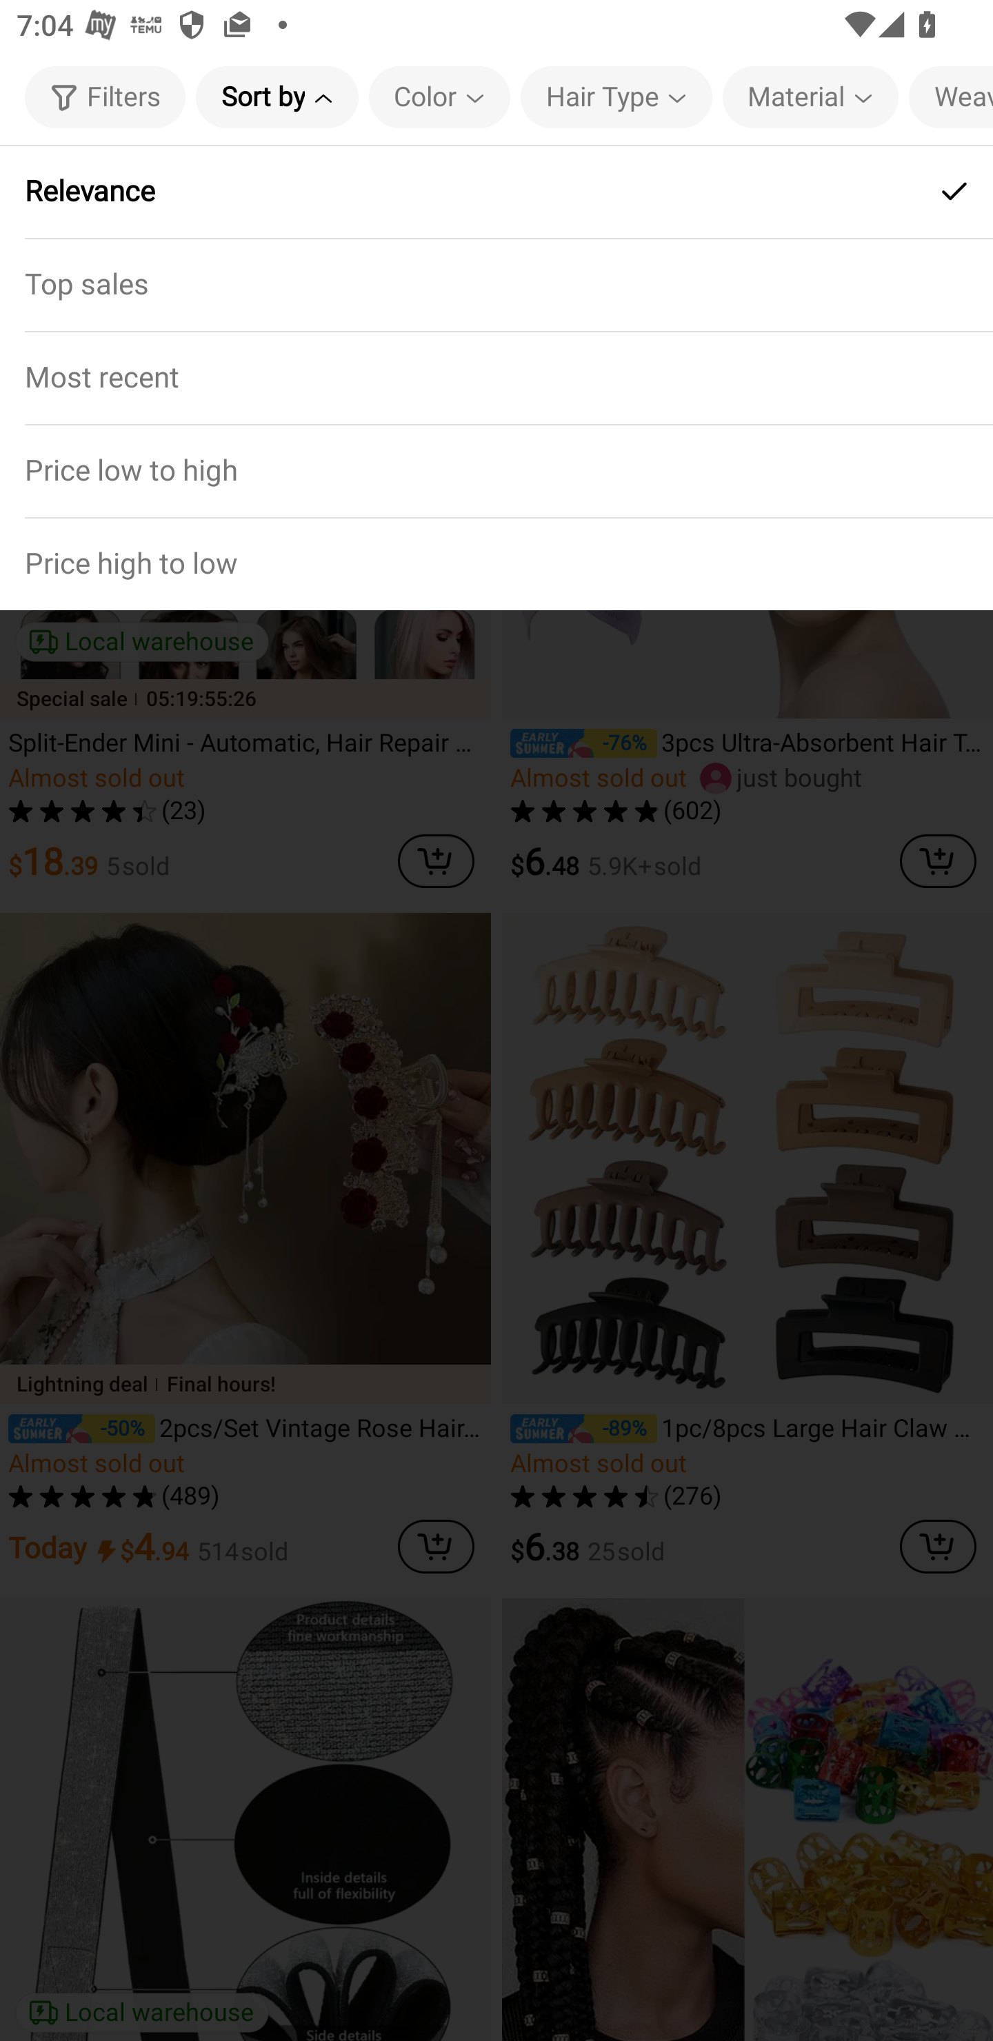 Image resolution: width=993 pixels, height=2041 pixels. I want to click on Filters, so click(105, 97).